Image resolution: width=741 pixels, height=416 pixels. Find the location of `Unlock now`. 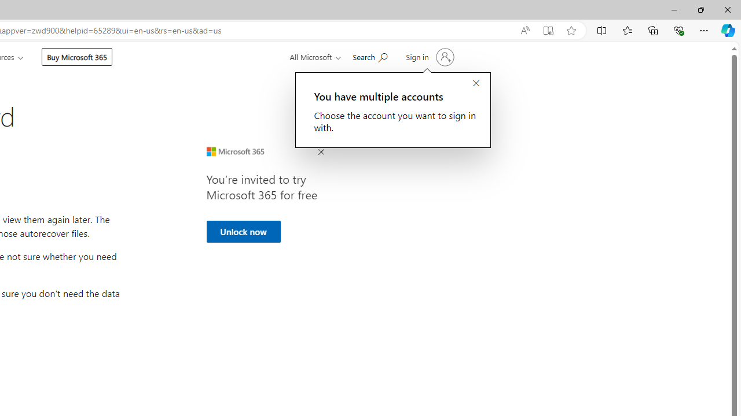

Unlock now is located at coordinates (243, 231).